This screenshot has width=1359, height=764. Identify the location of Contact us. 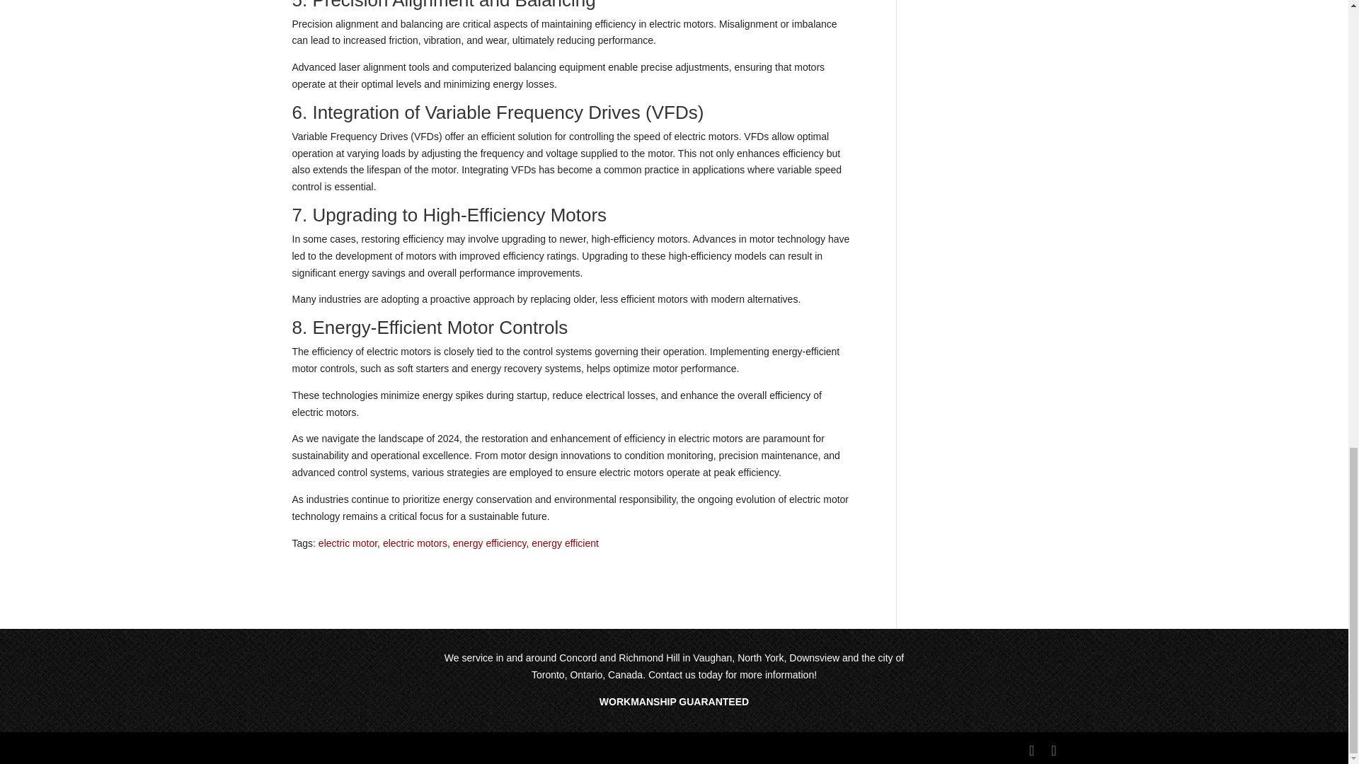
(672, 675).